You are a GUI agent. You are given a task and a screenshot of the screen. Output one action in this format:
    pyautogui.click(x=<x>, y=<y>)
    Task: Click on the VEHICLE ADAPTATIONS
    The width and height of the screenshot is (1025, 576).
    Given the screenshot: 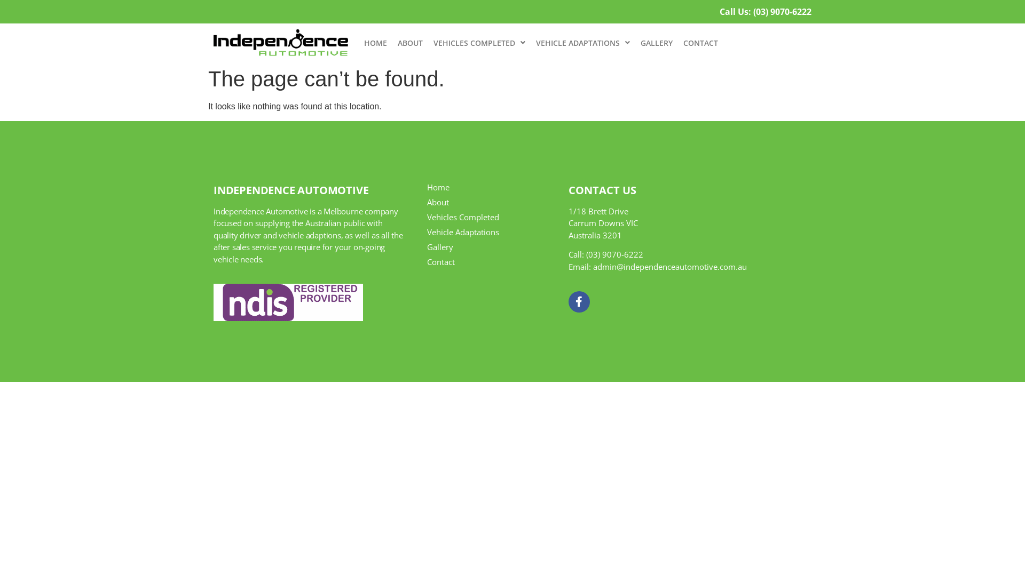 What is the action you would take?
    pyautogui.click(x=583, y=43)
    